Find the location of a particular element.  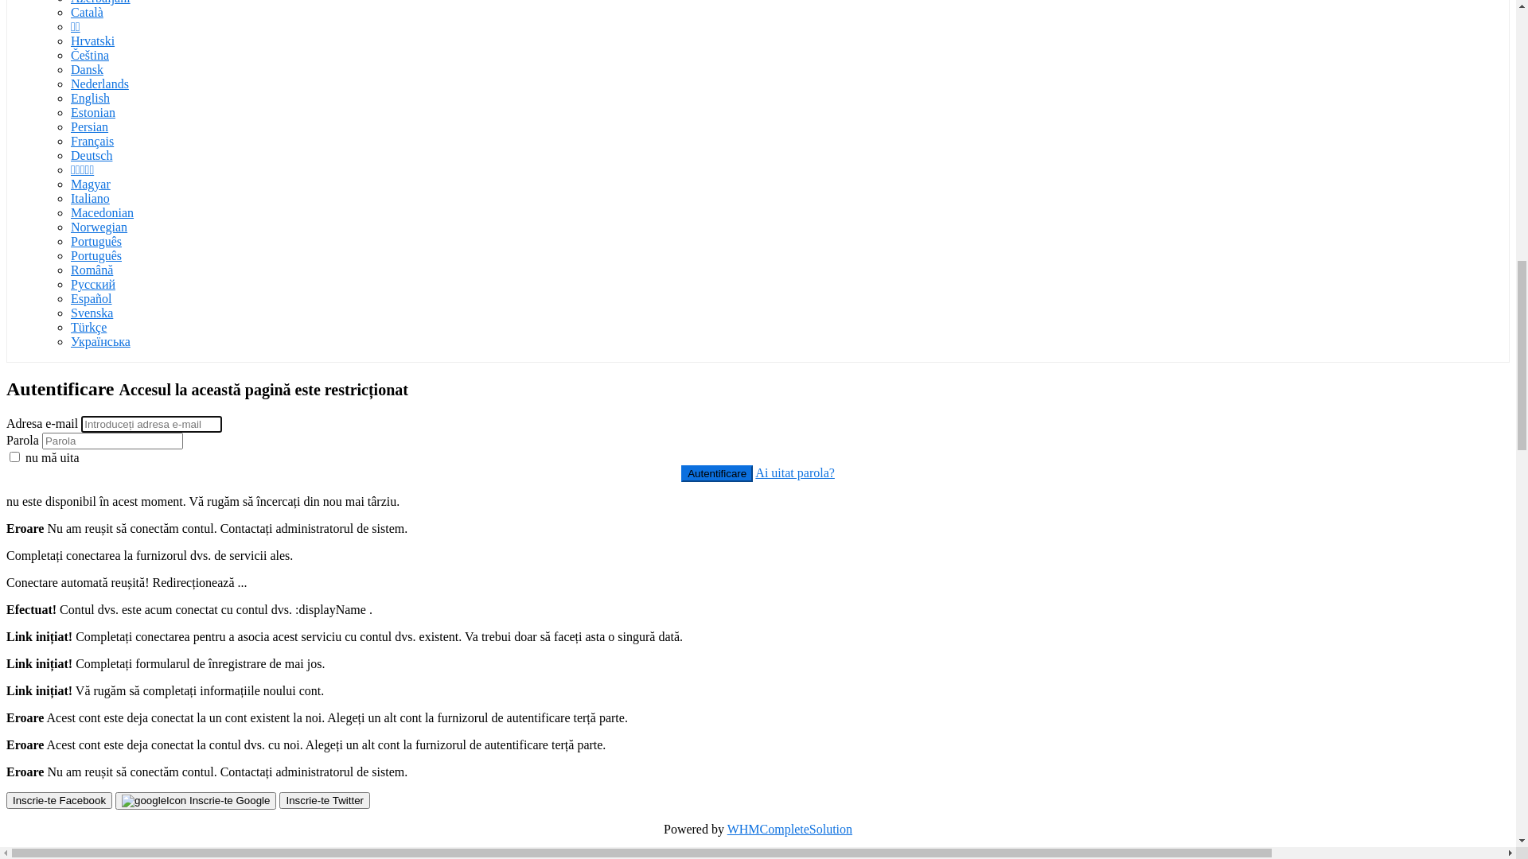

----- is located at coordinates (81, 401).